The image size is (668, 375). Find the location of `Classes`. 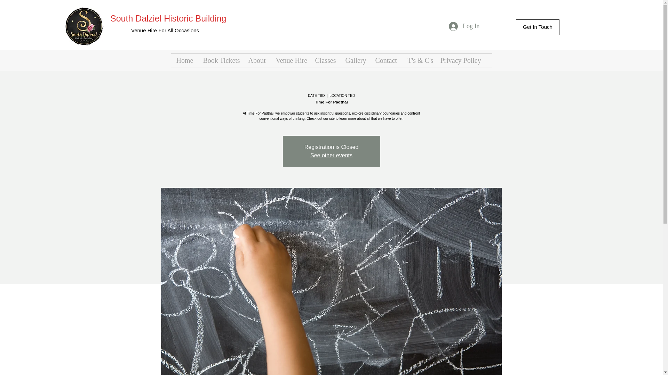

Classes is located at coordinates (325, 60).